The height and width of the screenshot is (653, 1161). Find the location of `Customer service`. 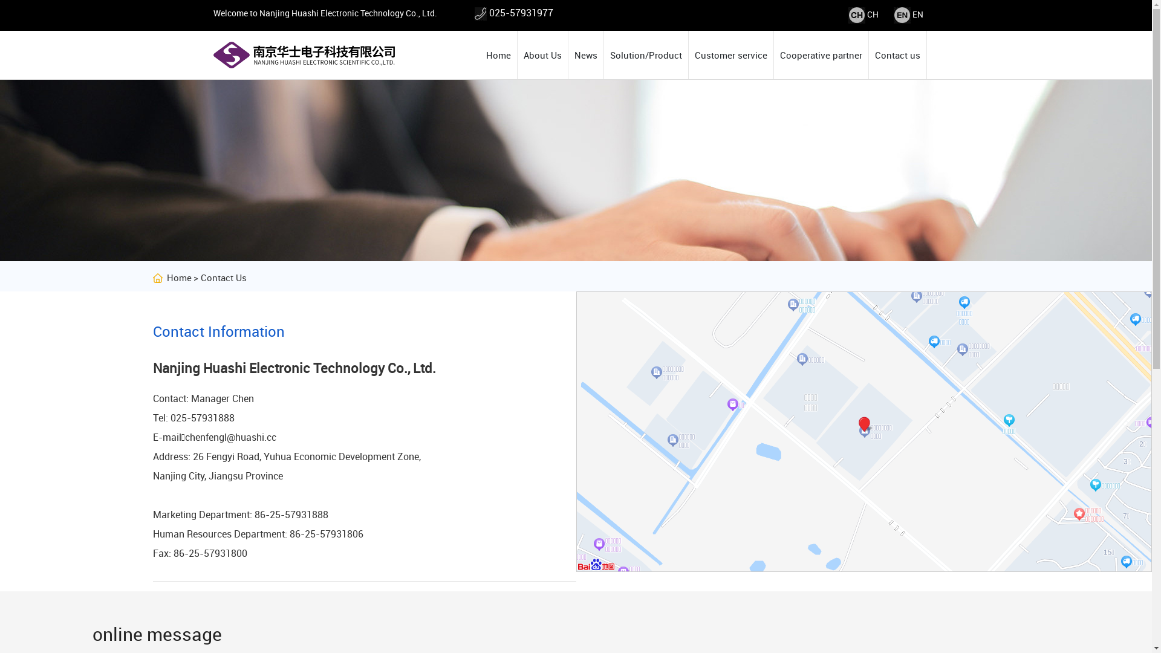

Customer service is located at coordinates (730, 55).